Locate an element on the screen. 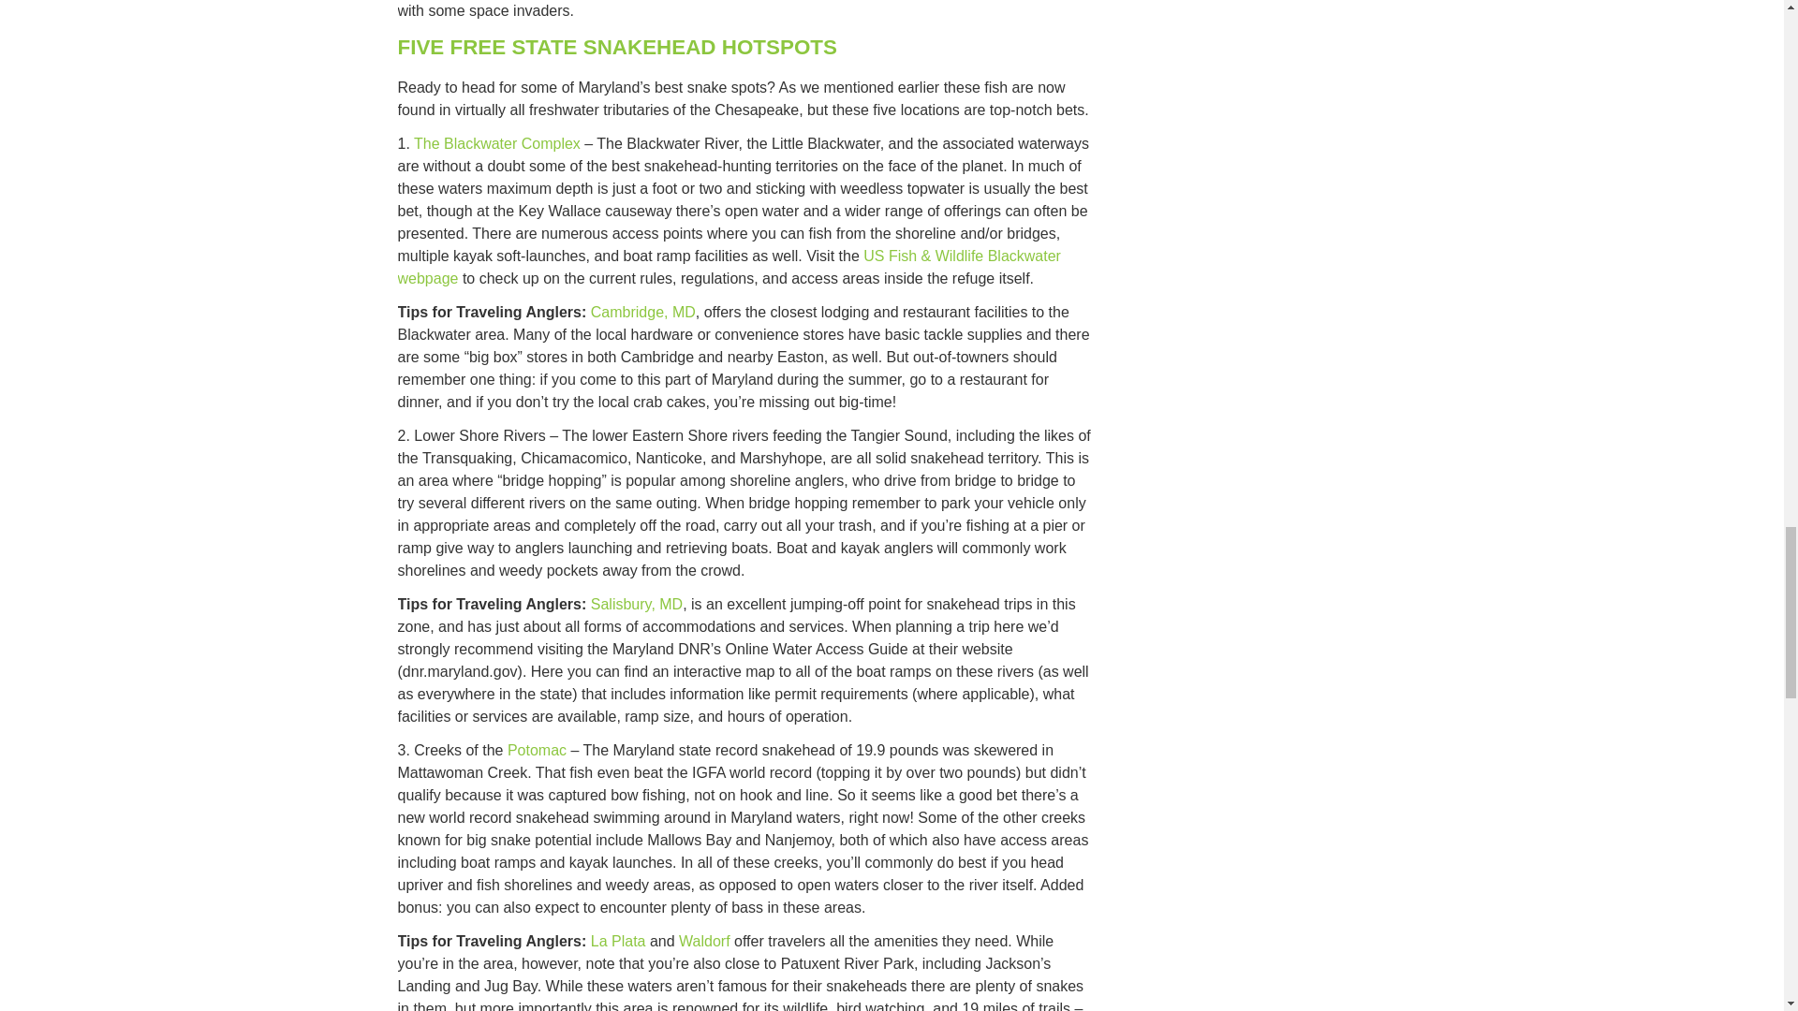 The image size is (1798, 1011). La Plata is located at coordinates (618, 941).